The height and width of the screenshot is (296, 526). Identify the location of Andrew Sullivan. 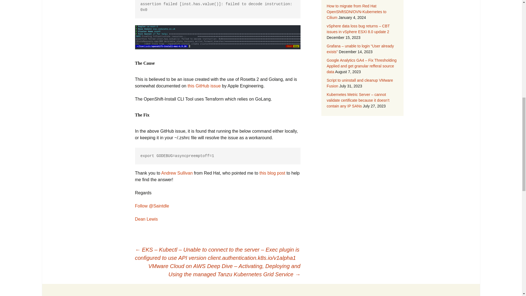
(177, 173).